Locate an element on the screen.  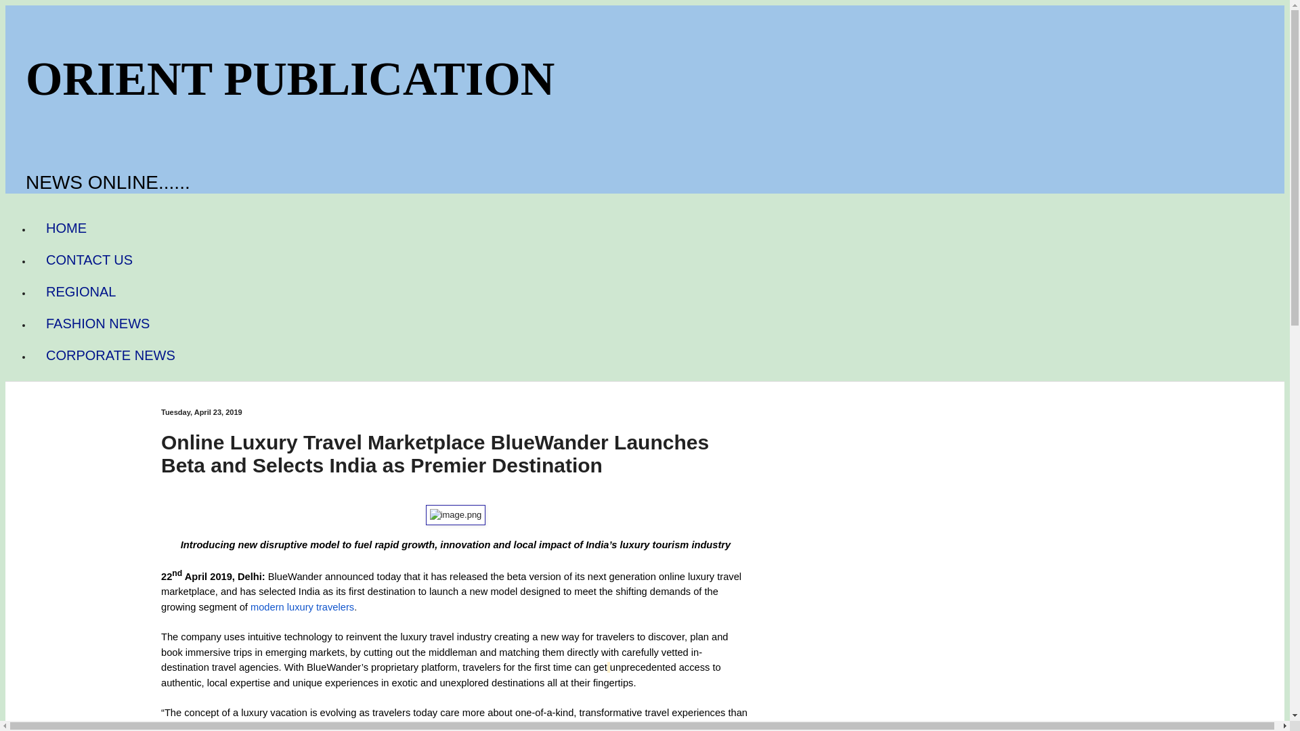
REGIONAL is located at coordinates (81, 292).